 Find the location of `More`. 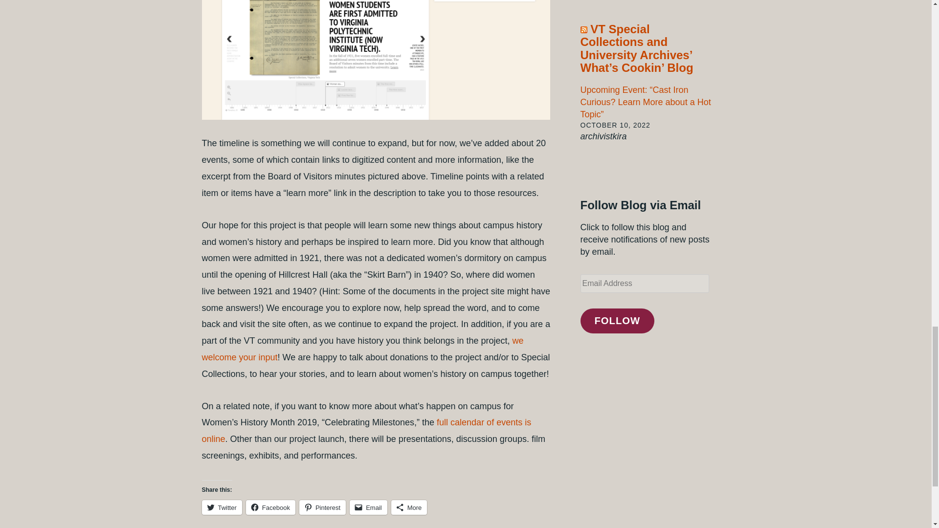

More is located at coordinates (409, 507).